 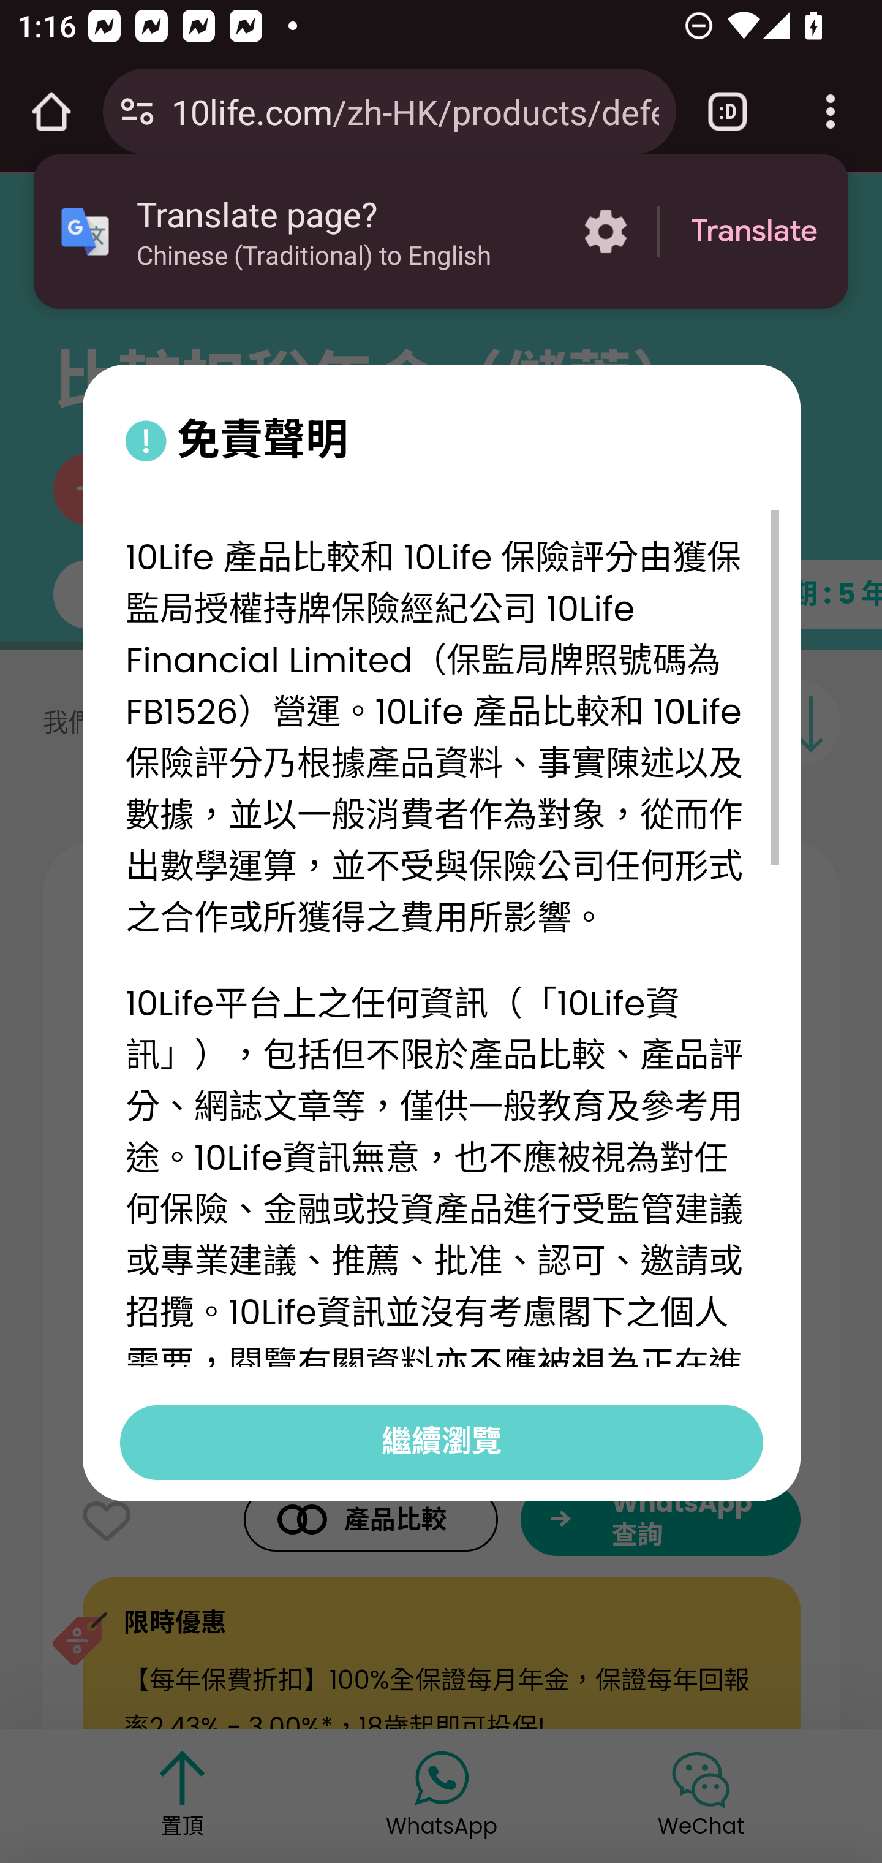 I want to click on More options in the Translate page?, so click(x=605, y=232).